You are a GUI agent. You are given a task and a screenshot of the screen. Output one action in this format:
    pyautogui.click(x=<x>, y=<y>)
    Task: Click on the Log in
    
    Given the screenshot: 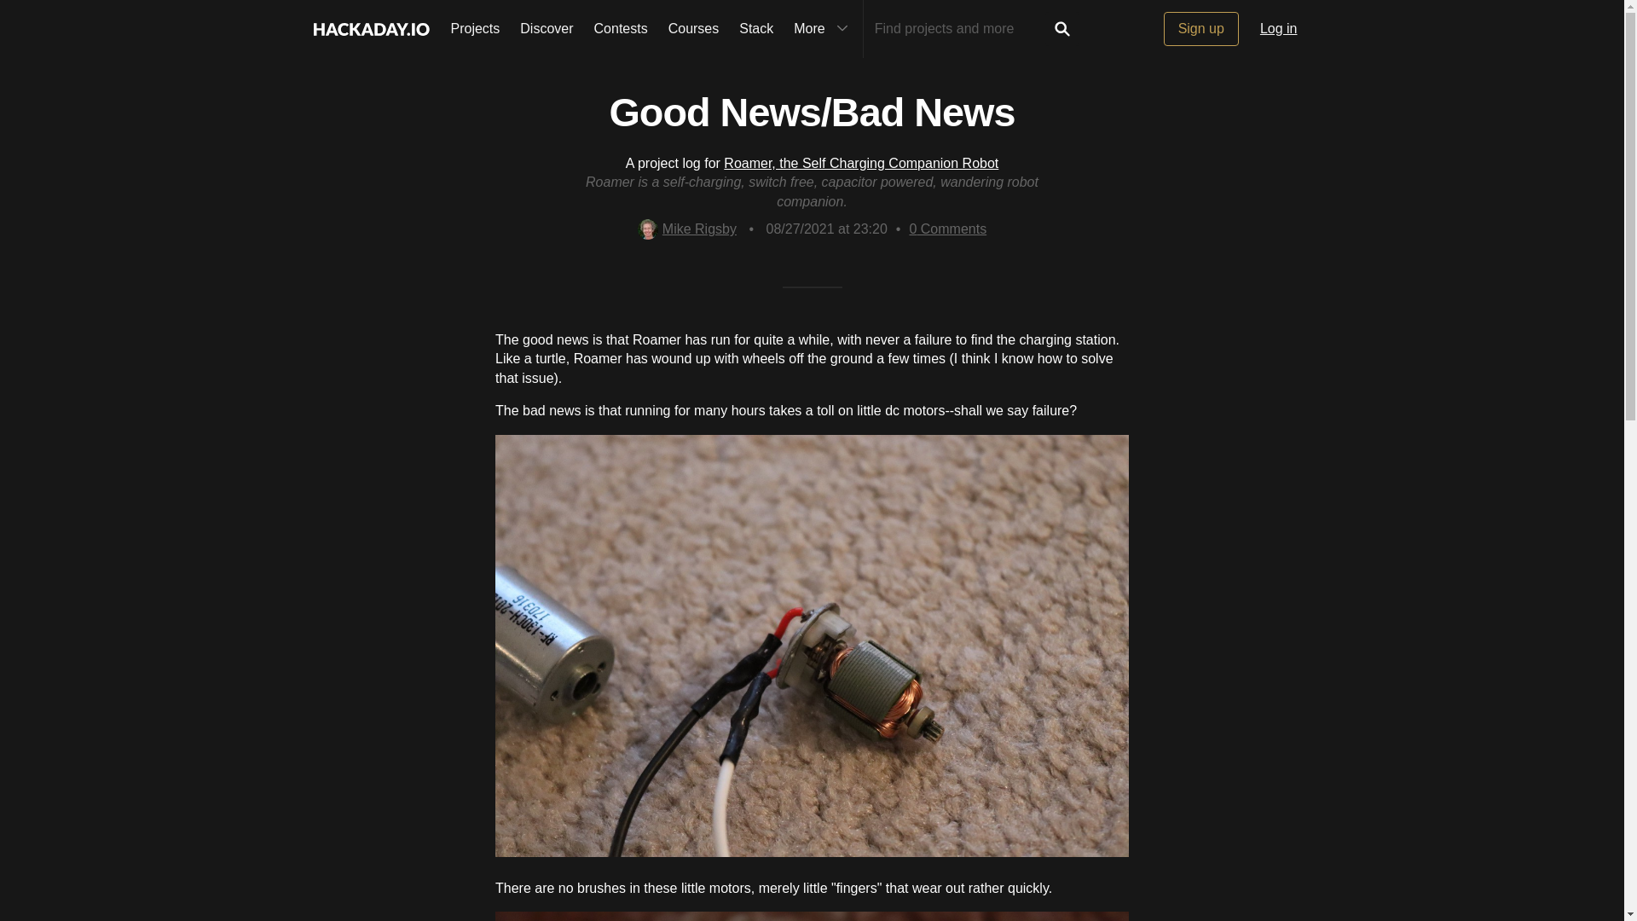 What is the action you would take?
    pyautogui.click(x=1279, y=29)
    